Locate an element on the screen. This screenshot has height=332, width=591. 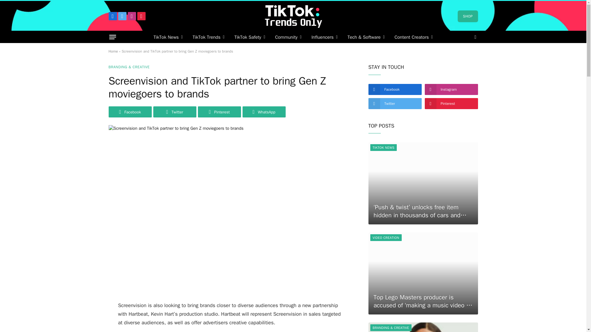
TikTok Trends Only is located at coordinates (293, 16).